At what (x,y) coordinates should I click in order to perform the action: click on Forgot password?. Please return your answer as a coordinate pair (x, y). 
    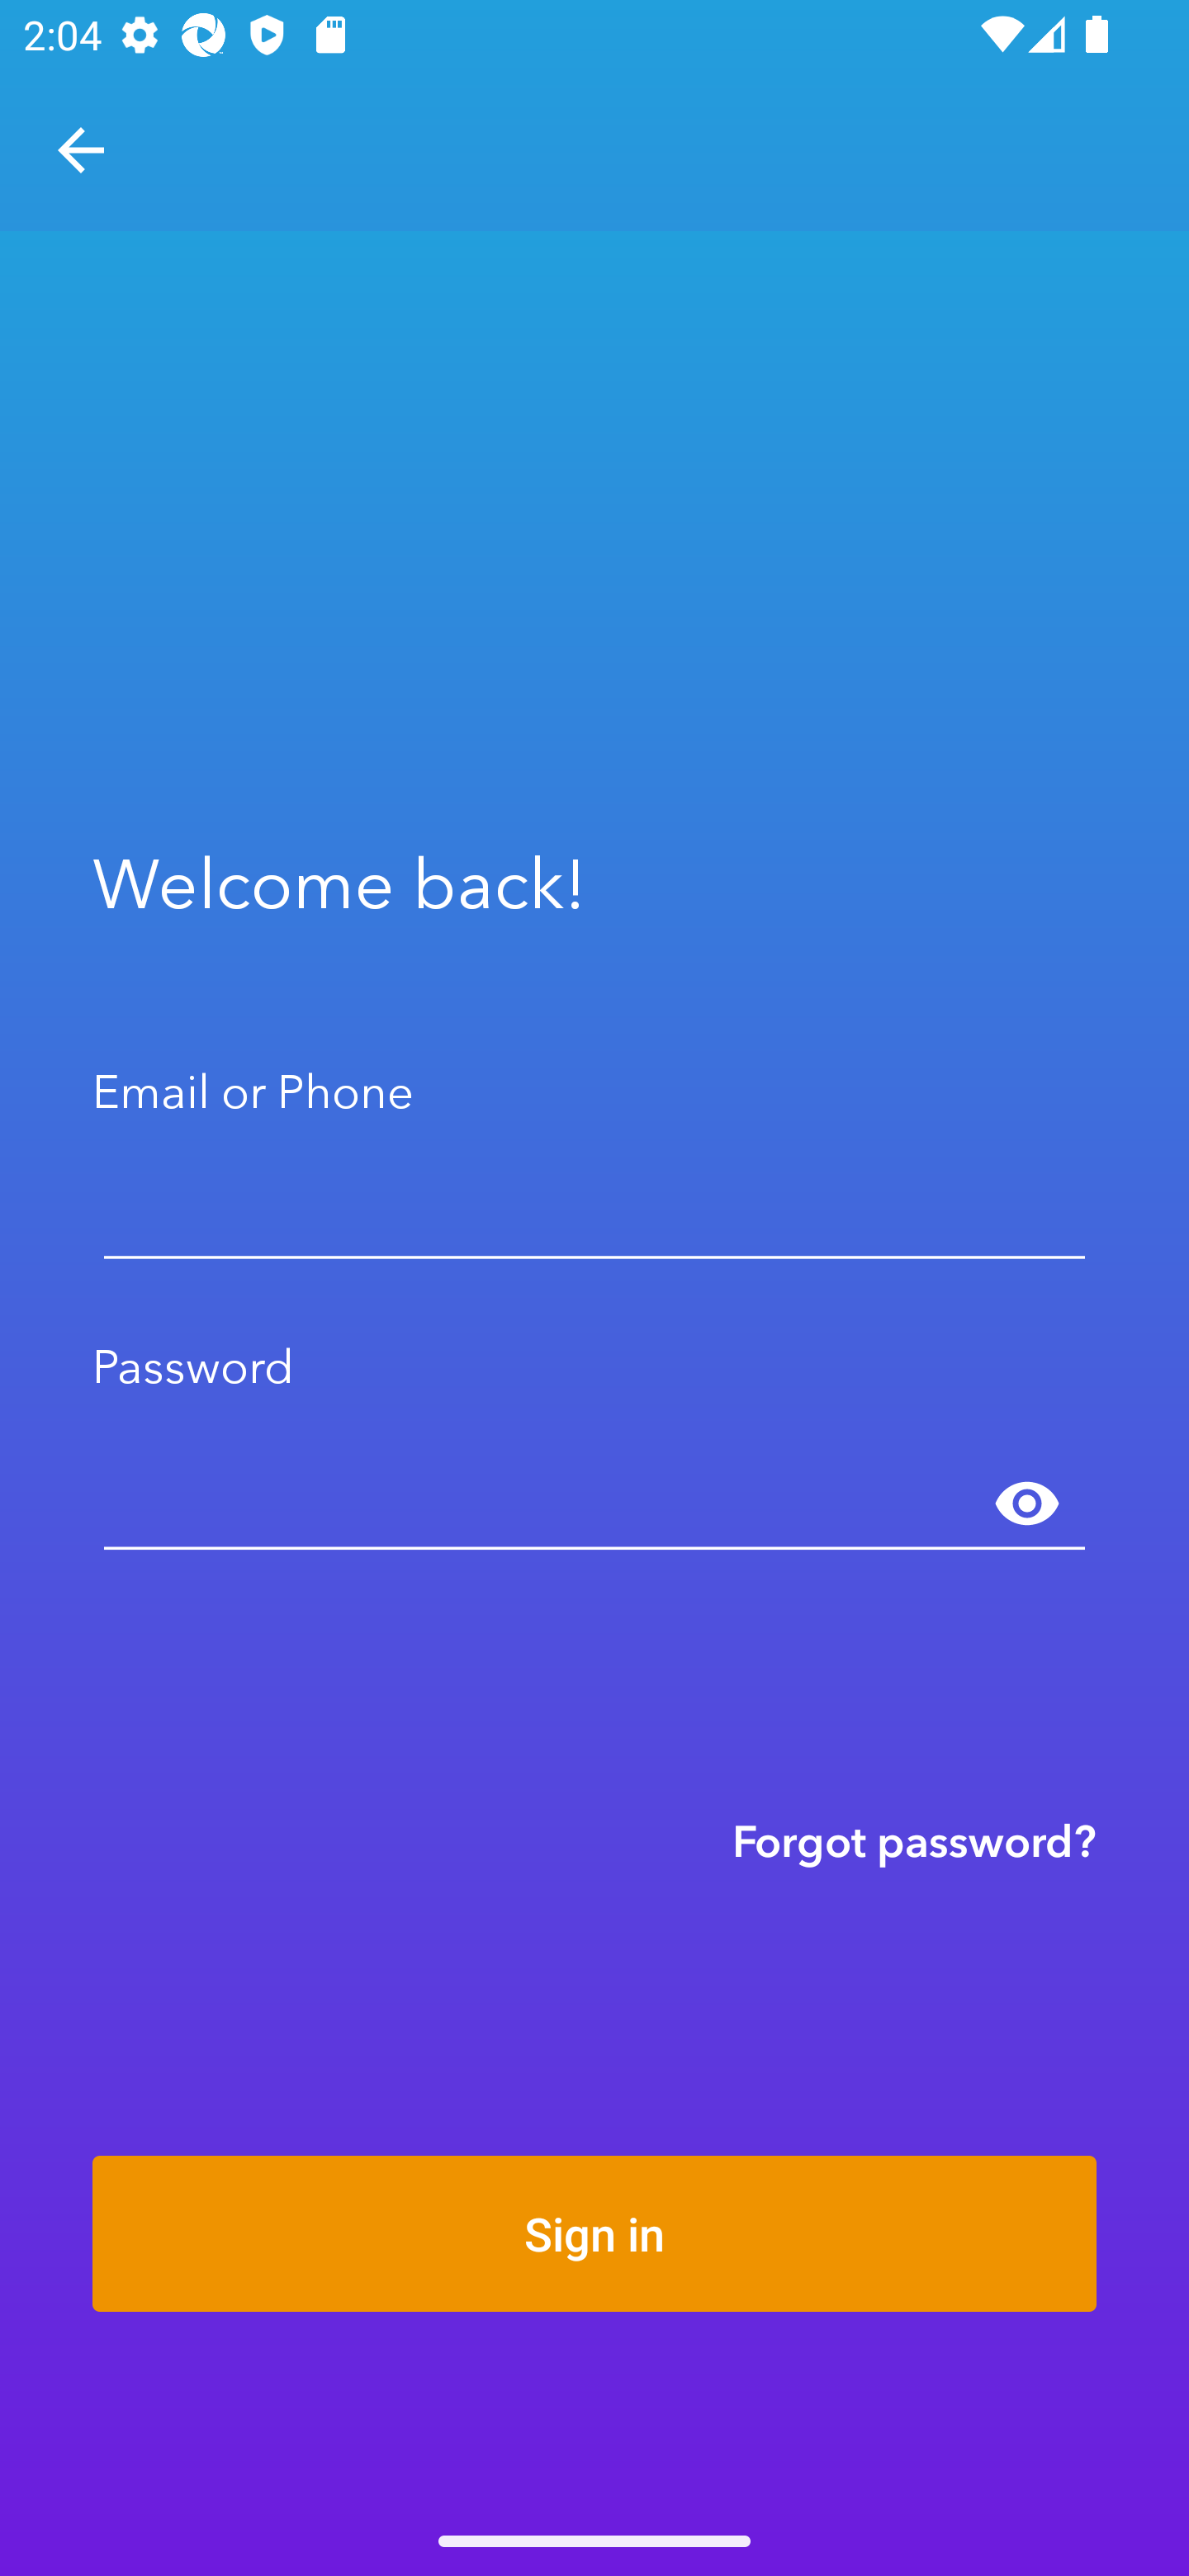
    Looking at the image, I should click on (914, 1840).